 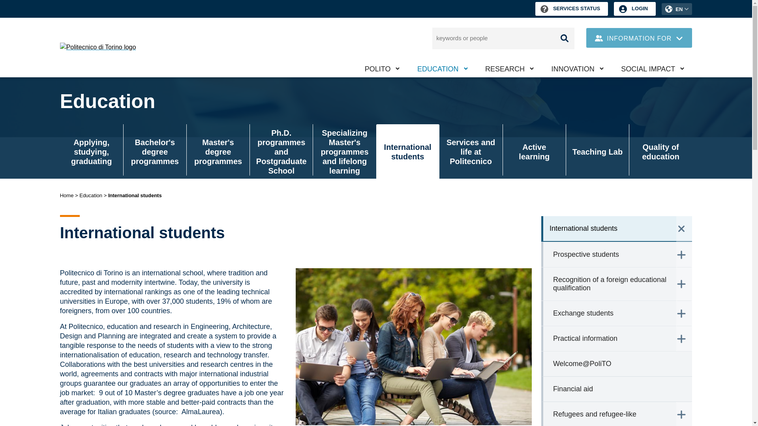 What do you see at coordinates (571, 9) in the screenshot?
I see `SERVICES STATUS` at bounding box center [571, 9].